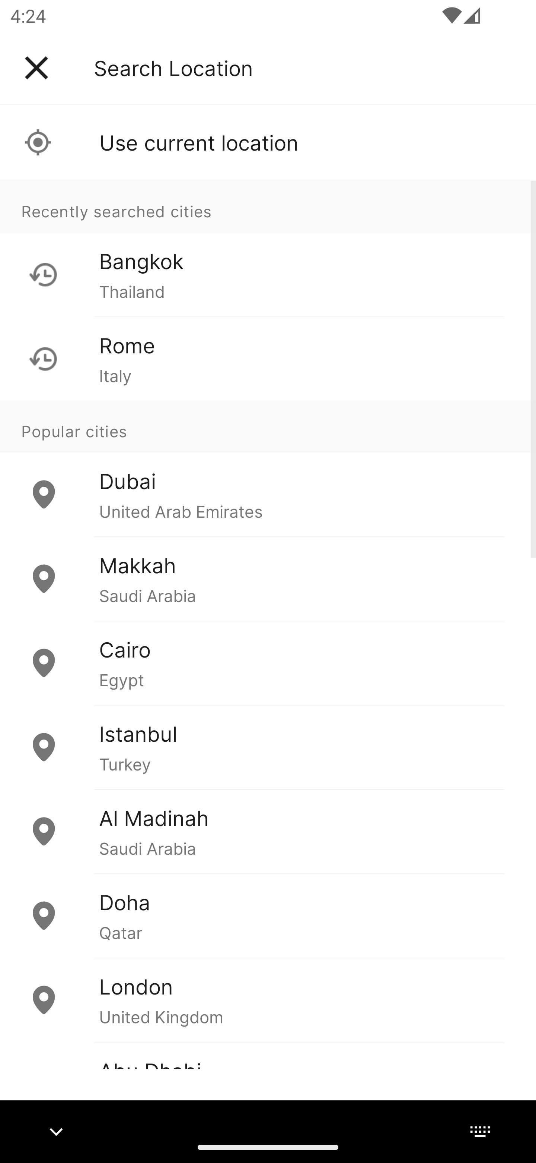  I want to click on Search Location, so click(173, 68).